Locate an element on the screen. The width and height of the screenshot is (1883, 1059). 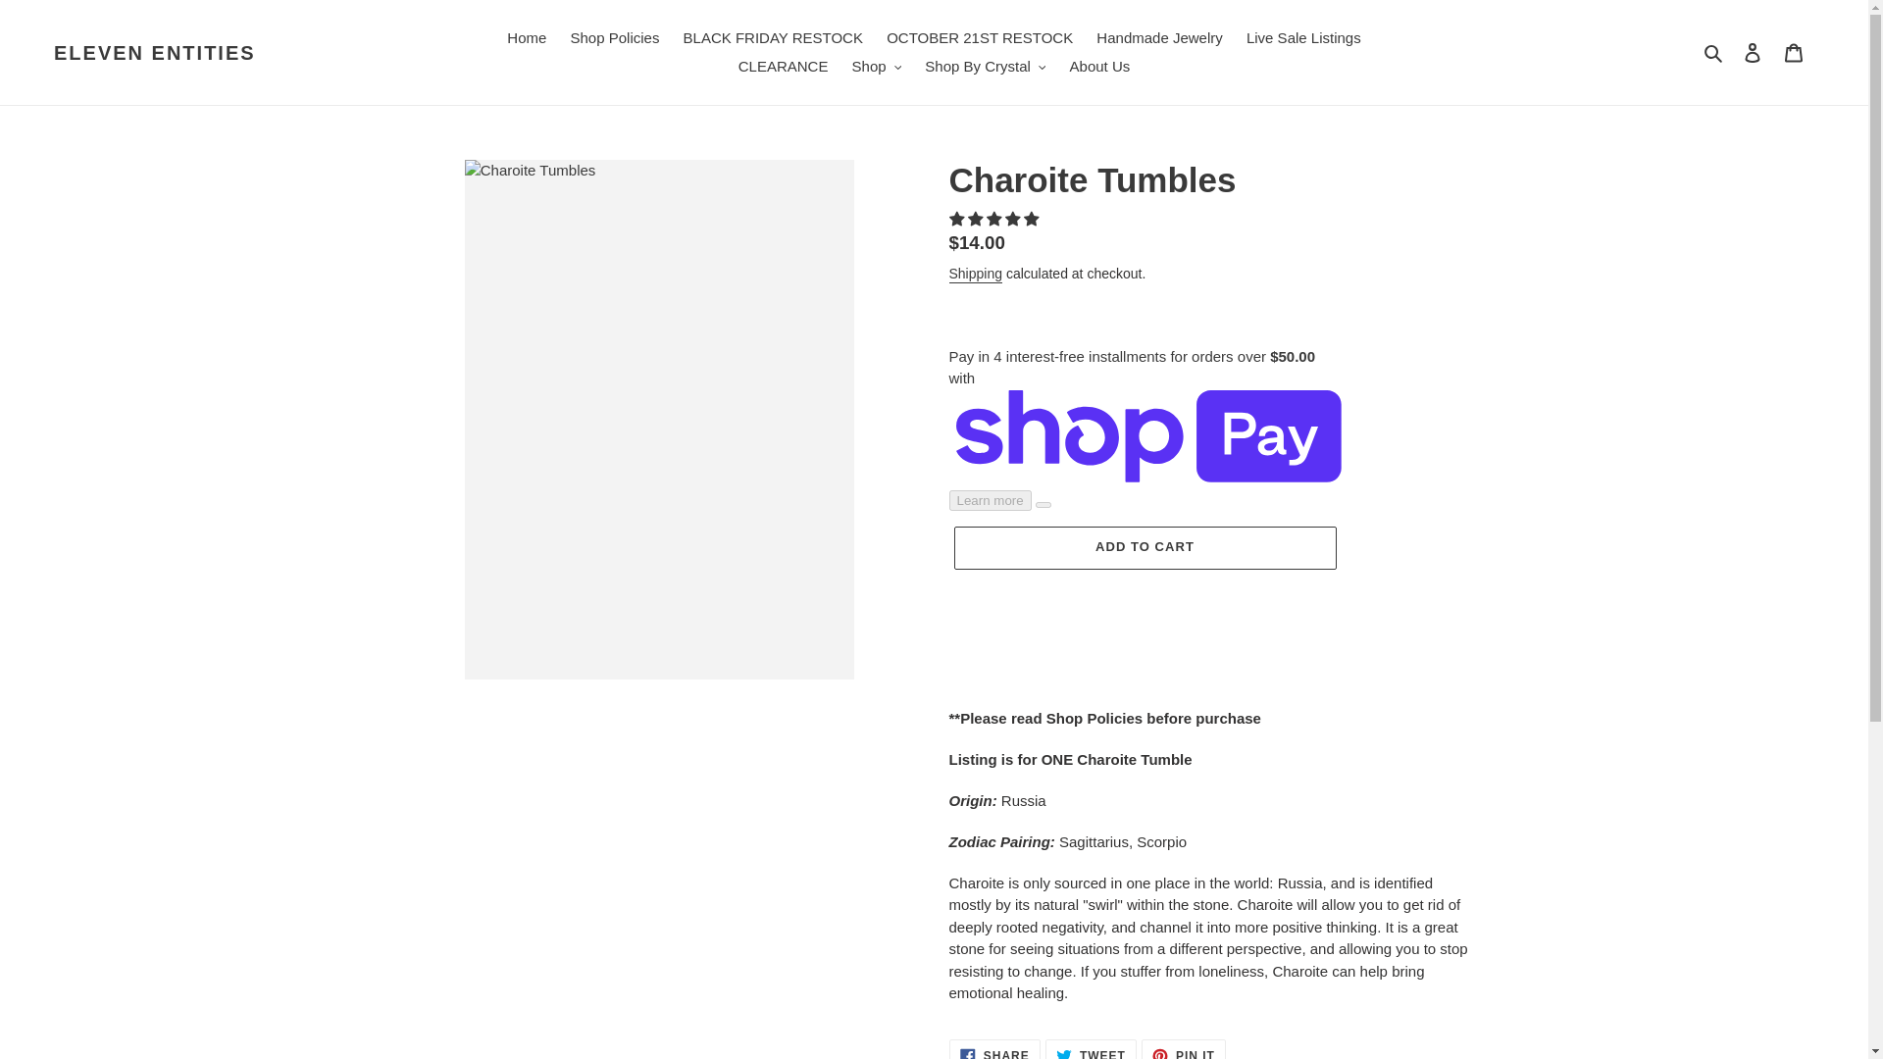
Home is located at coordinates (526, 38).